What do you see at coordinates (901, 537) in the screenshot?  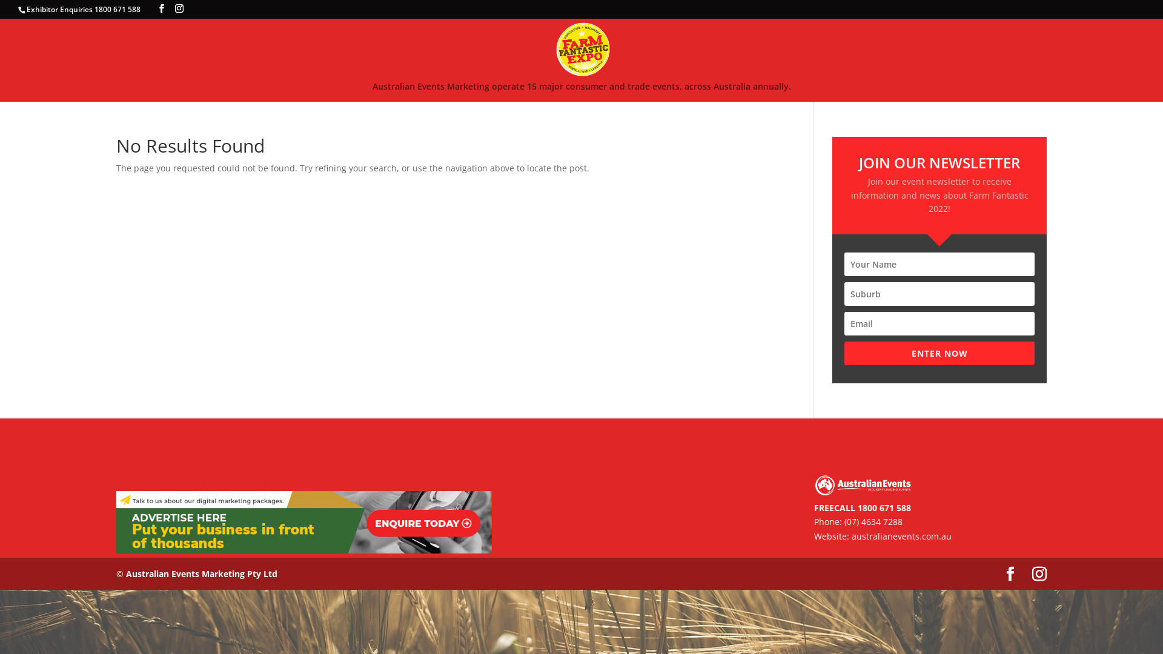 I see `australianevents.com.au` at bounding box center [901, 537].